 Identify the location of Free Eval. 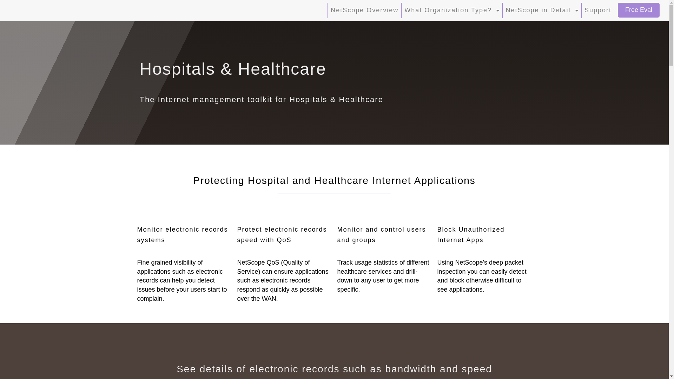
(639, 10).